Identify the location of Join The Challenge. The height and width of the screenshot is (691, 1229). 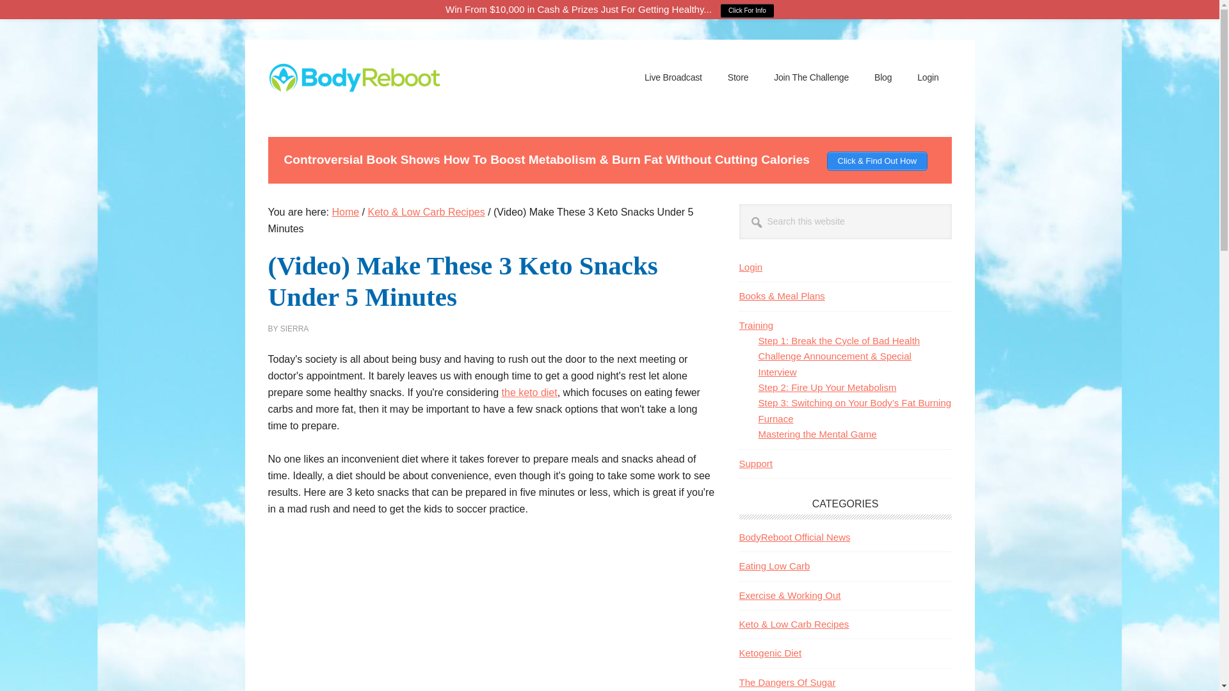
(810, 77).